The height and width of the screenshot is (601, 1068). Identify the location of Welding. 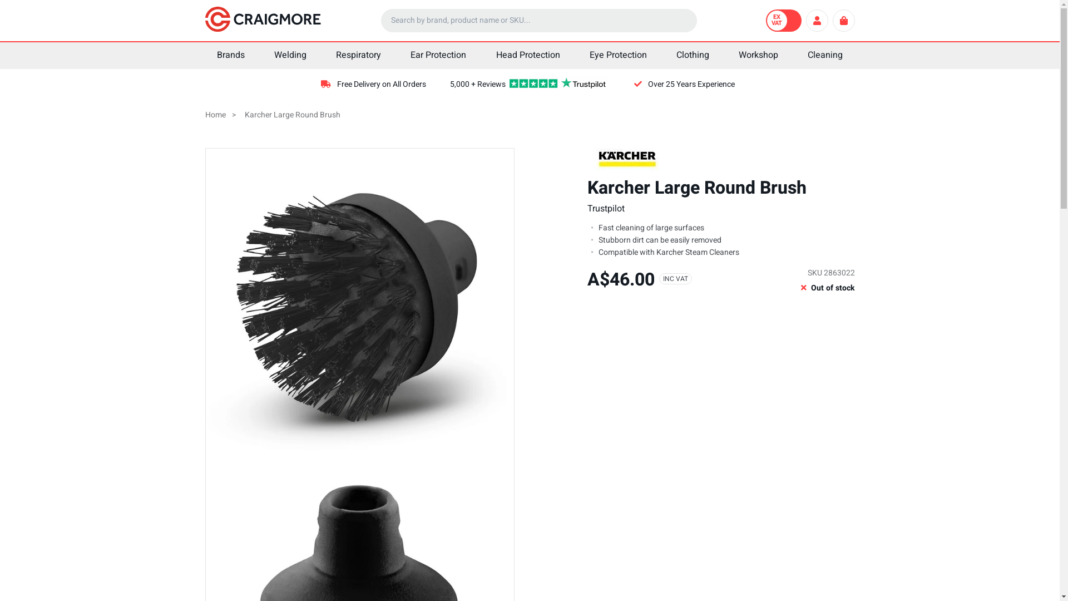
(290, 56).